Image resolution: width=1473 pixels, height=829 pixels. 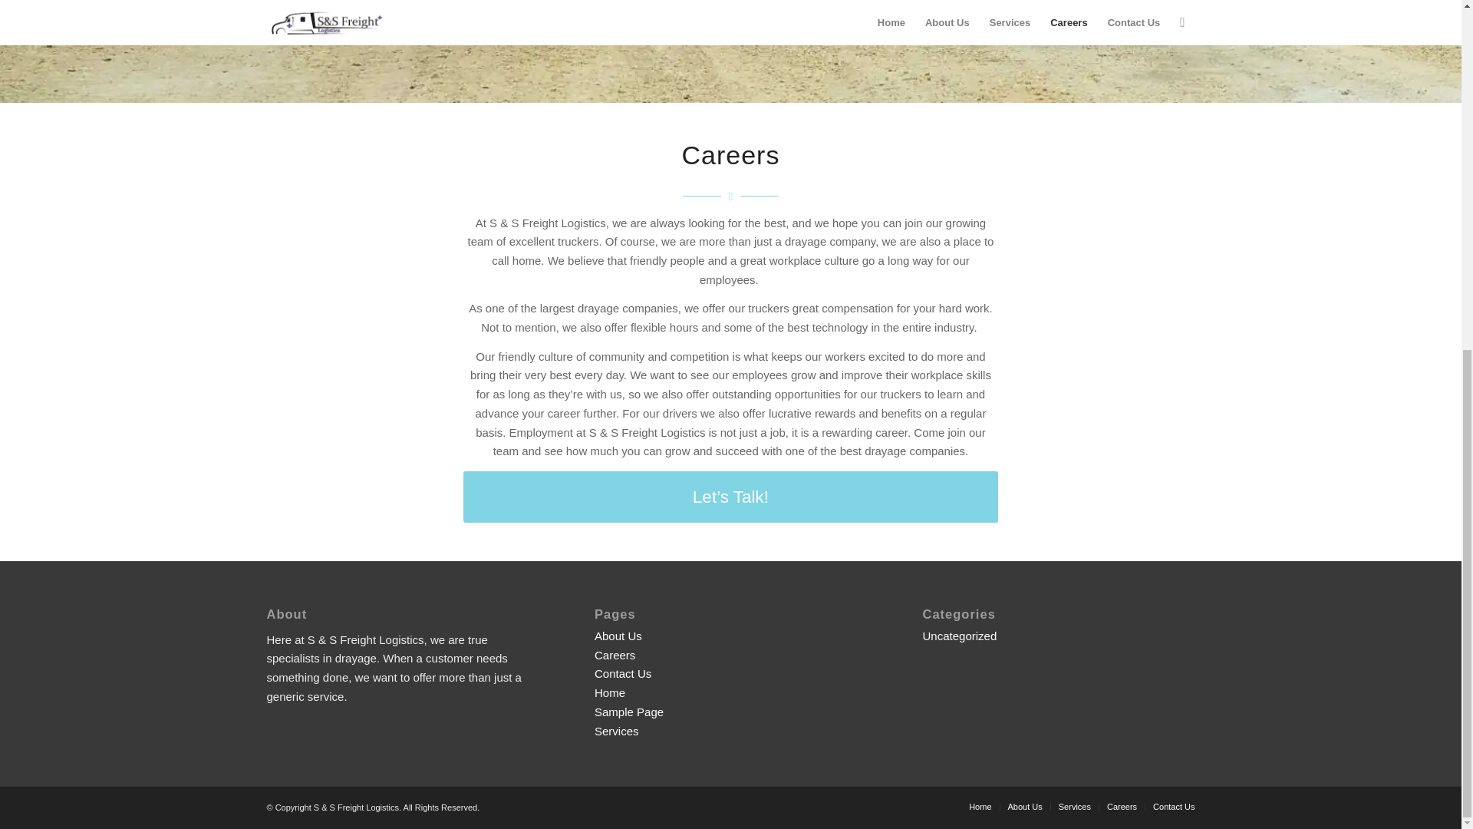 What do you see at coordinates (980, 807) in the screenshot?
I see `Home` at bounding box center [980, 807].